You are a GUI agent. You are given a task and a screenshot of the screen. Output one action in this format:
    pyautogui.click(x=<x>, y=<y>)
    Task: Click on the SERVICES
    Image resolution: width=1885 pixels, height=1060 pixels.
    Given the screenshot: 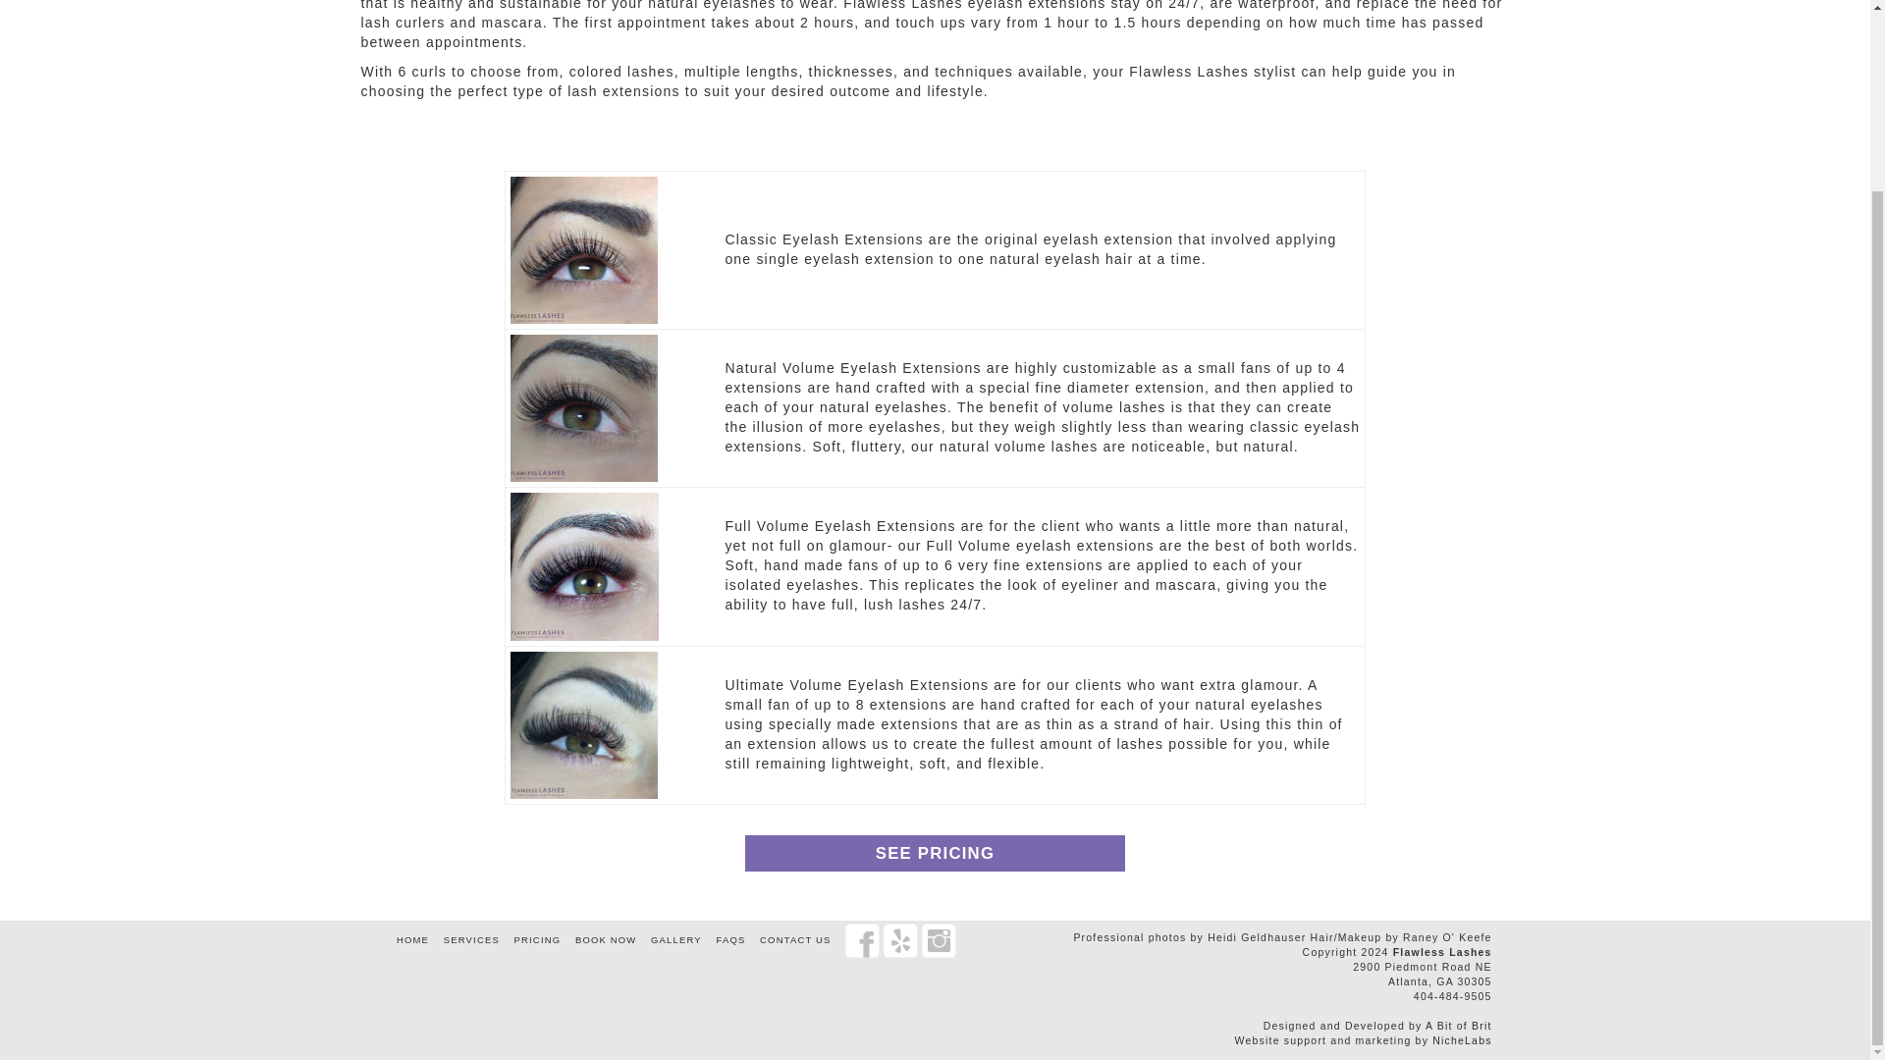 What is the action you would take?
    pyautogui.click(x=471, y=940)
    